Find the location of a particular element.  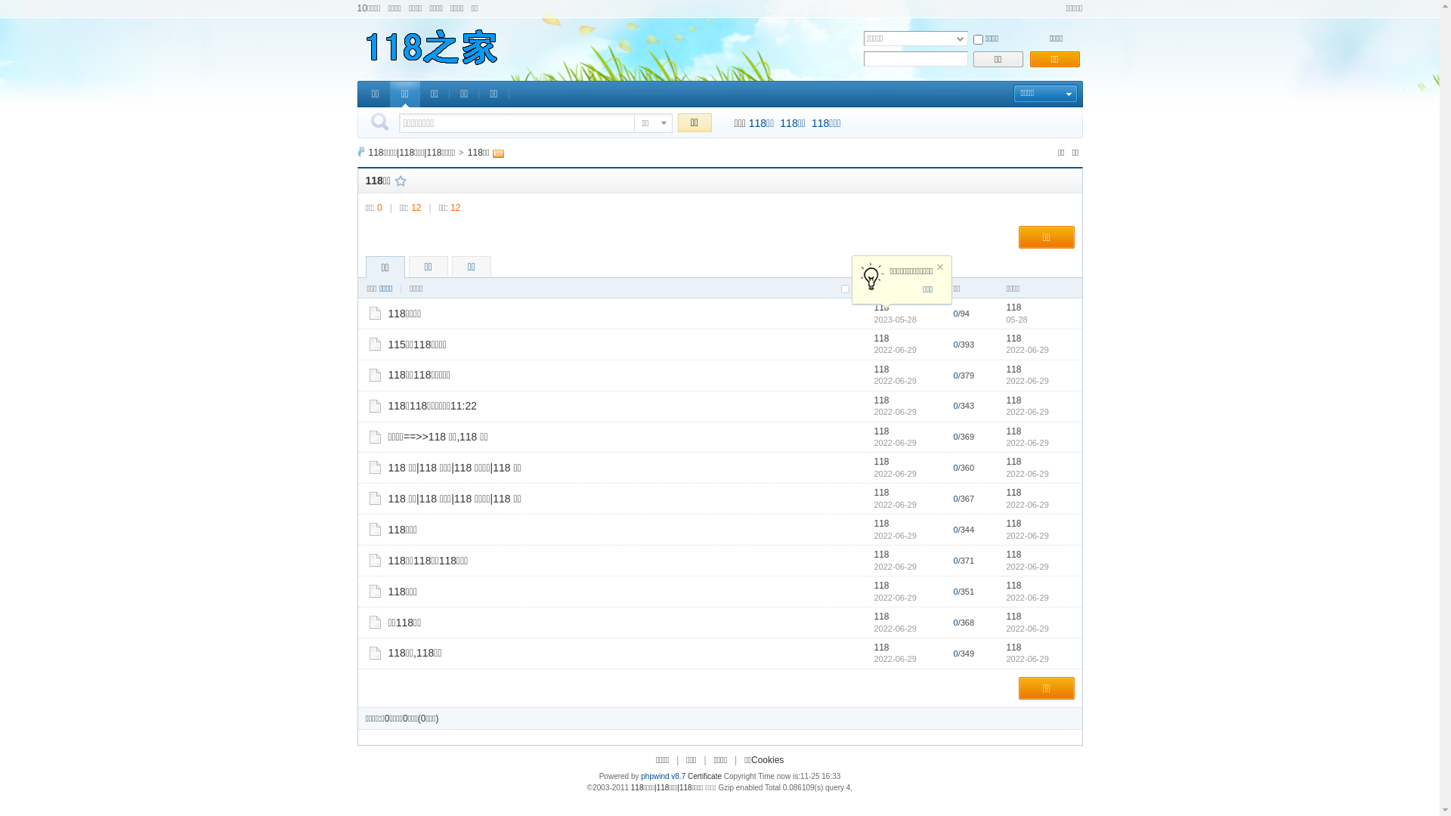

118 is located at coordinates (881, 308).